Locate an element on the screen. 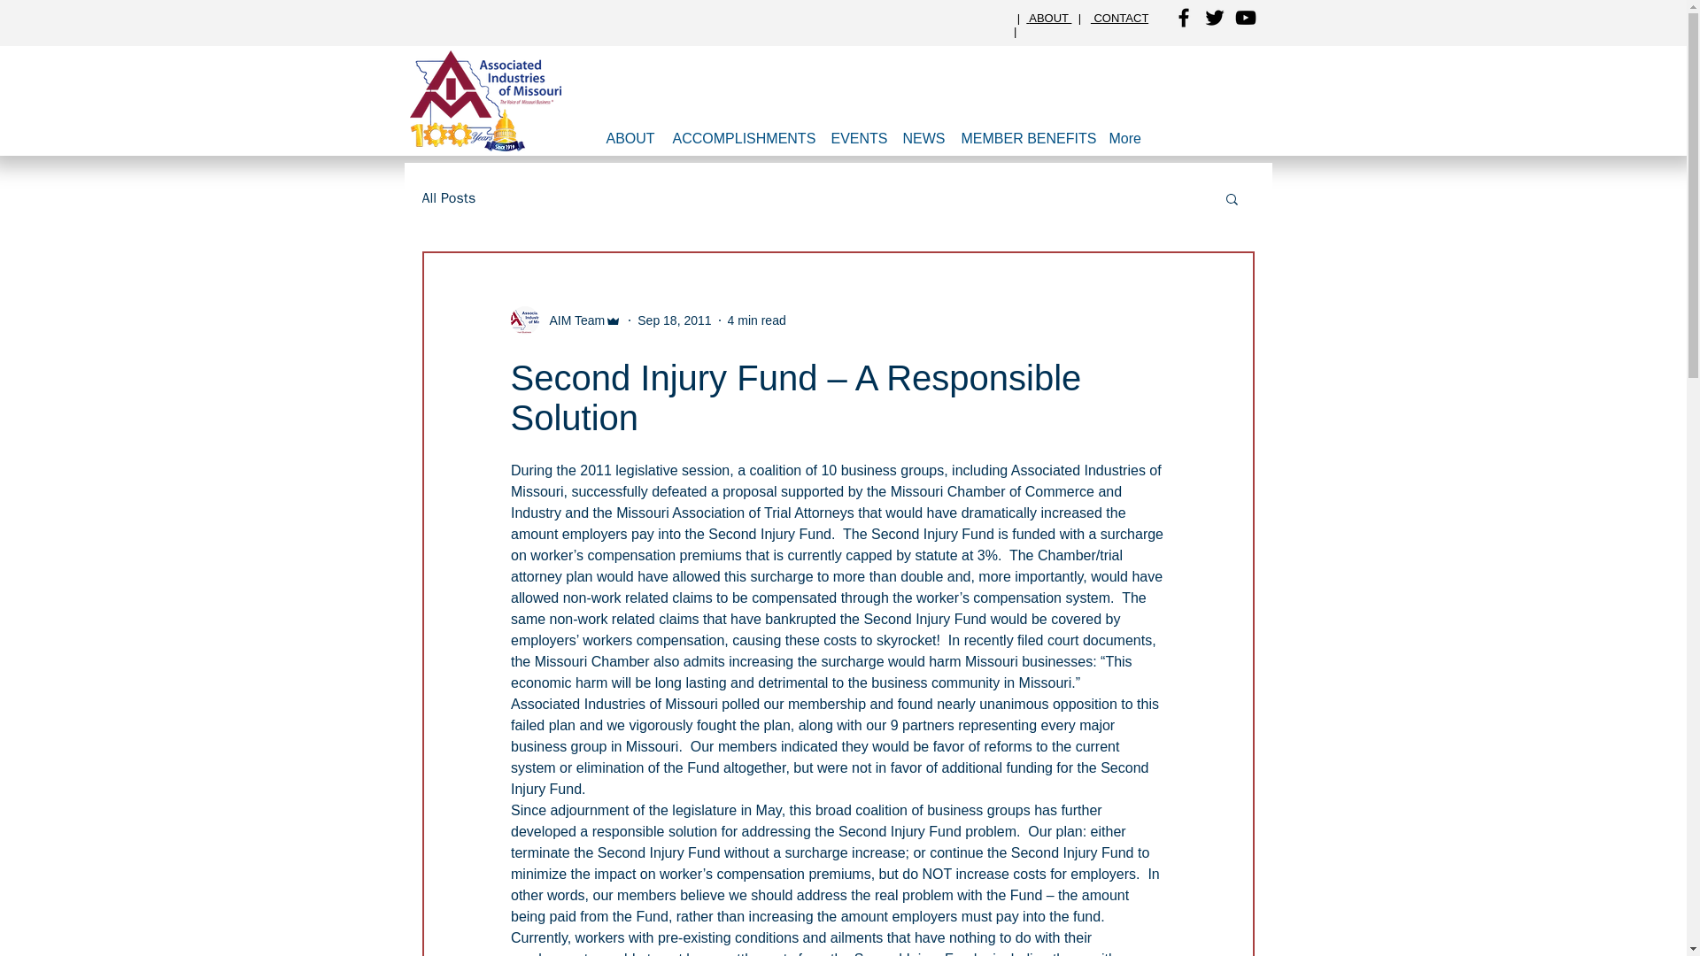 The height and width of the screenshot is (956, 1700). EVENTS is located at coordinates (857, 138).